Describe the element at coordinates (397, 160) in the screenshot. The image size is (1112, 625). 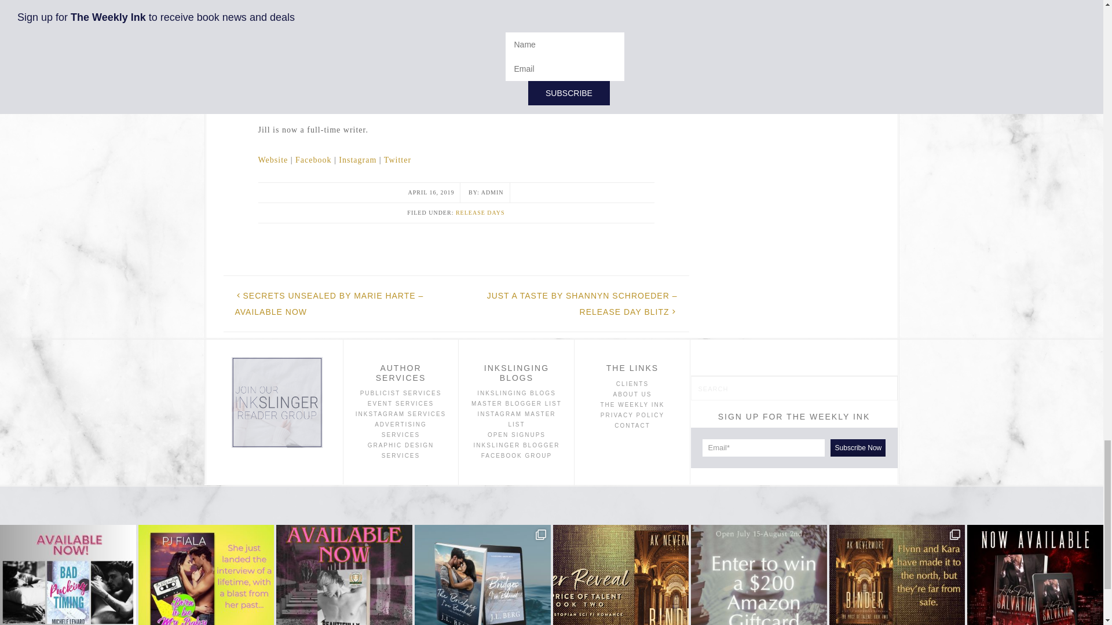
I see `Twitter` at that location.